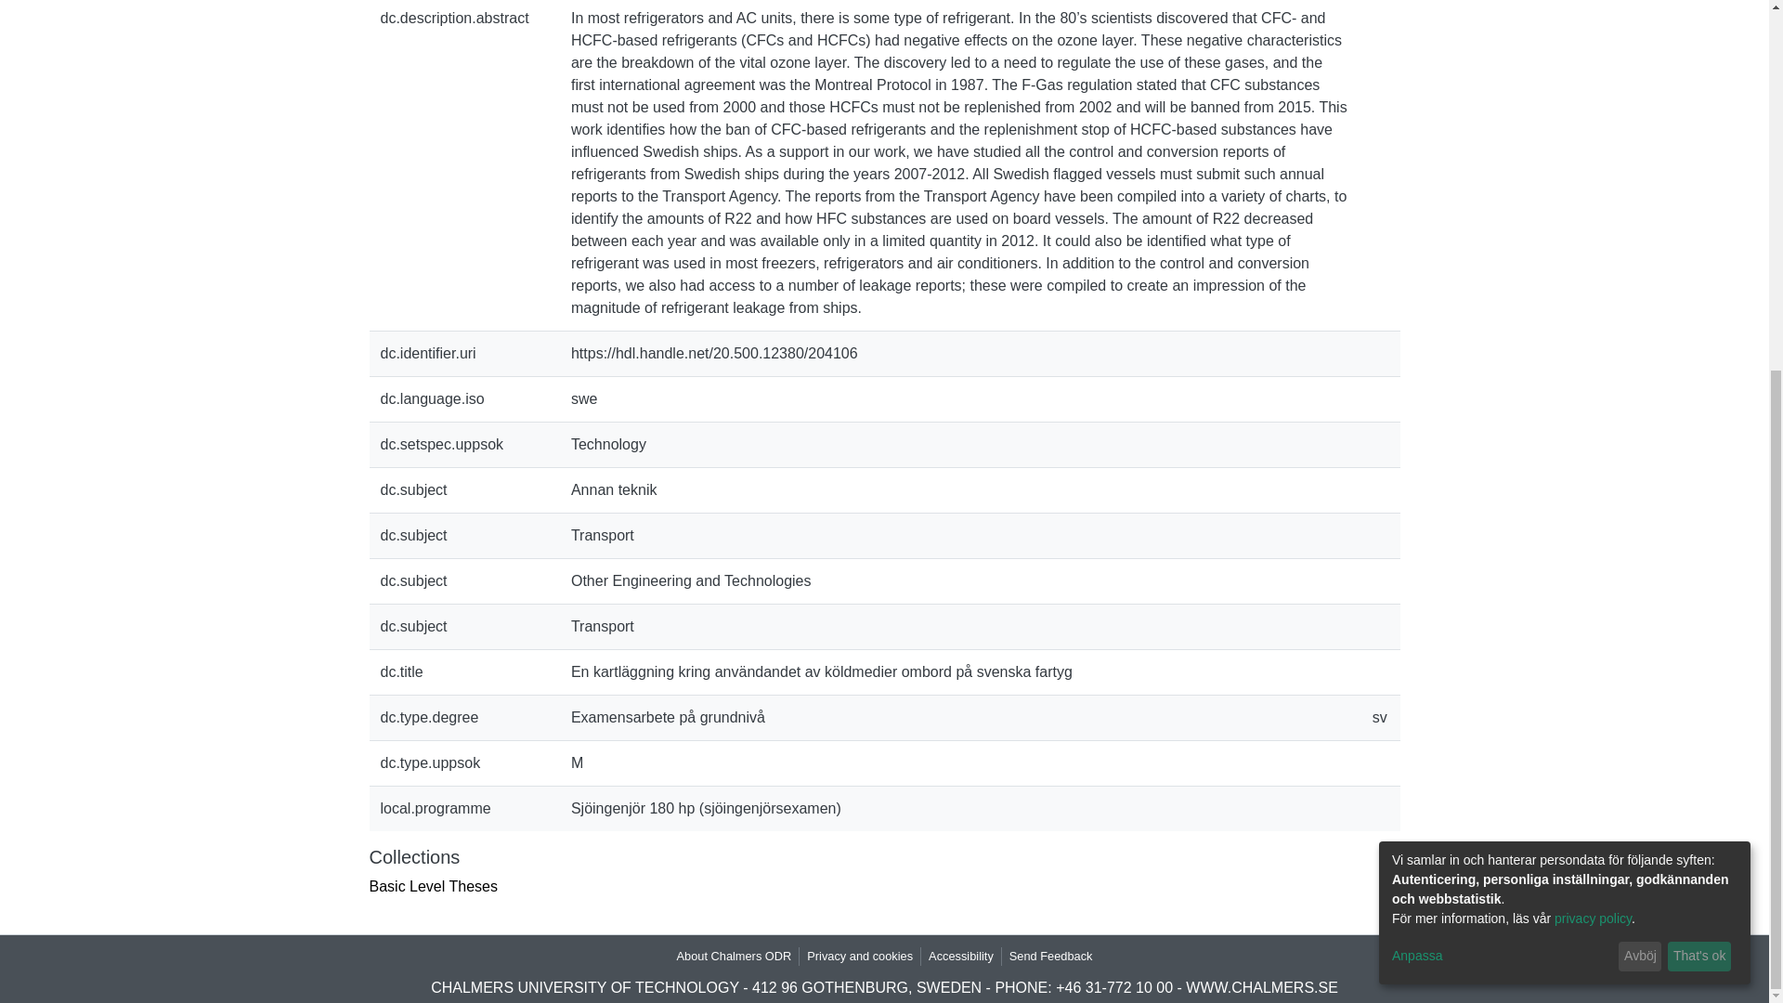  What do you see at coordinates (859, 955) in the screenshot?
I see `Privacy and cookies` at bounding box center [859, 955].